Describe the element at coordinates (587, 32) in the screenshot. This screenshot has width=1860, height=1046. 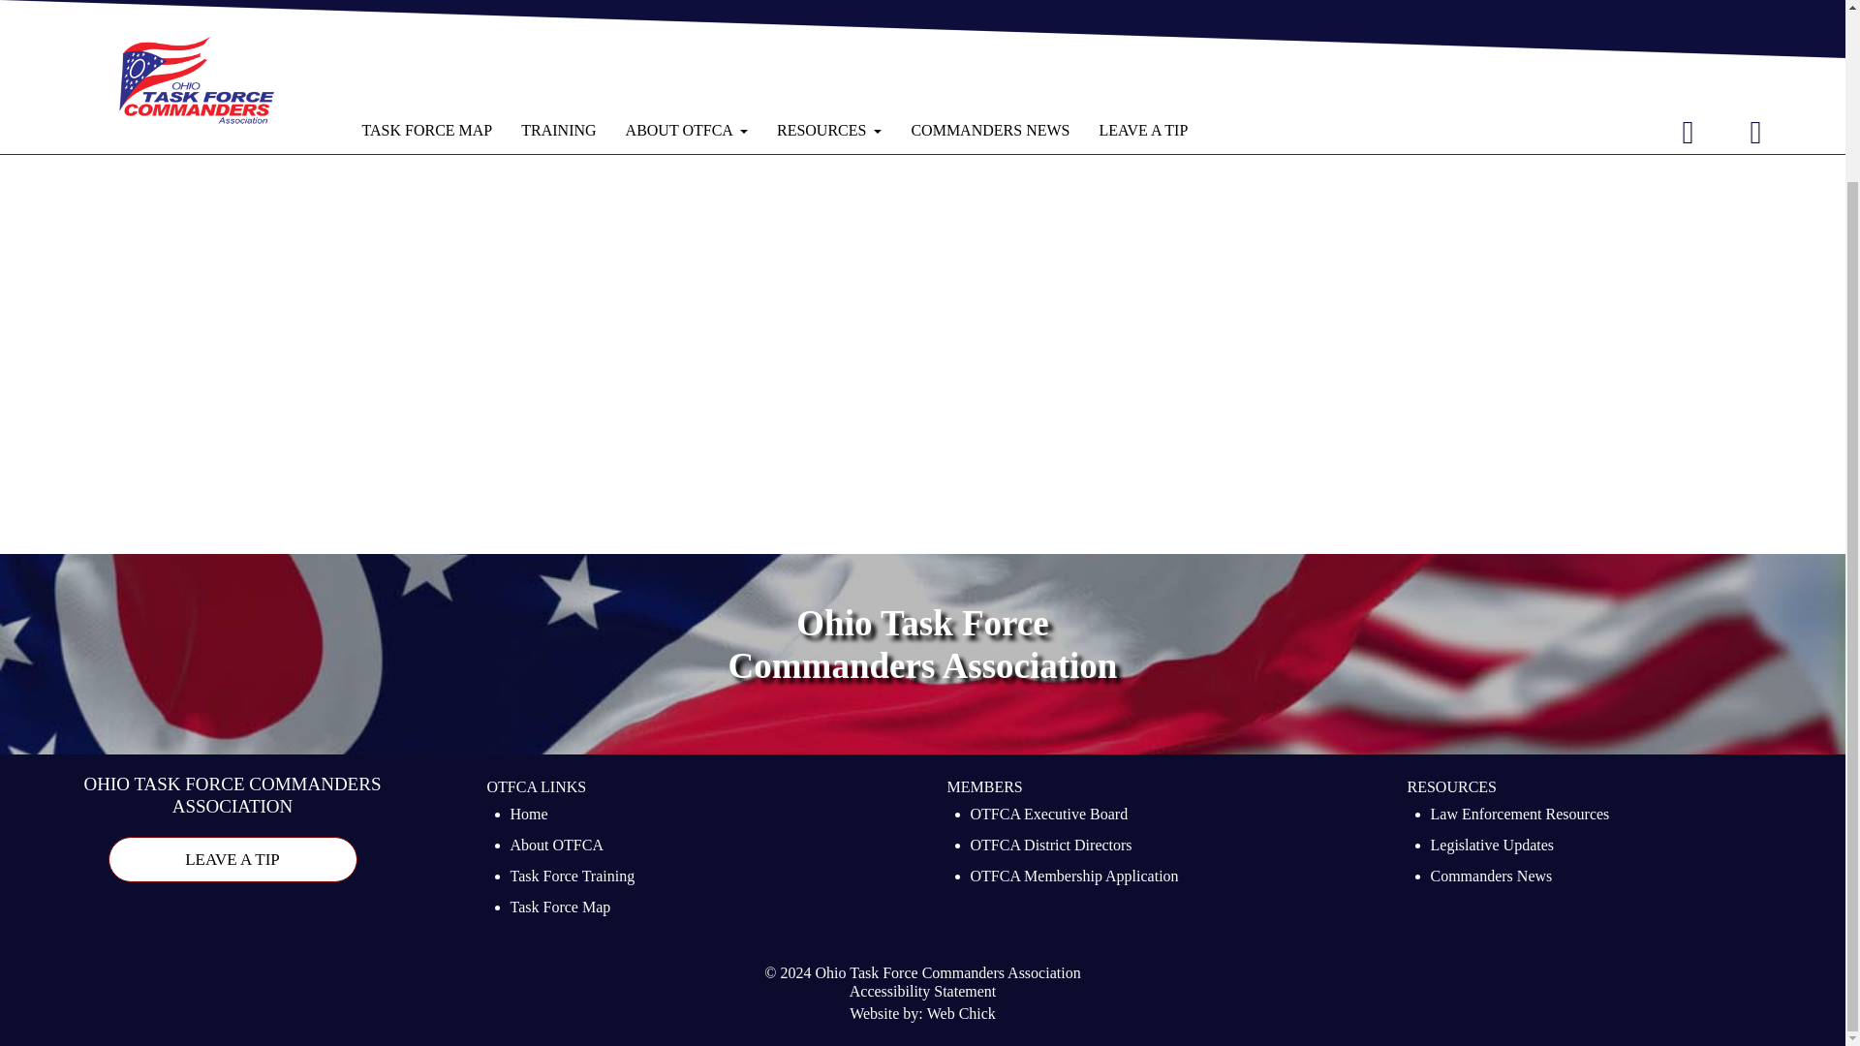
I see `home page` at that location.